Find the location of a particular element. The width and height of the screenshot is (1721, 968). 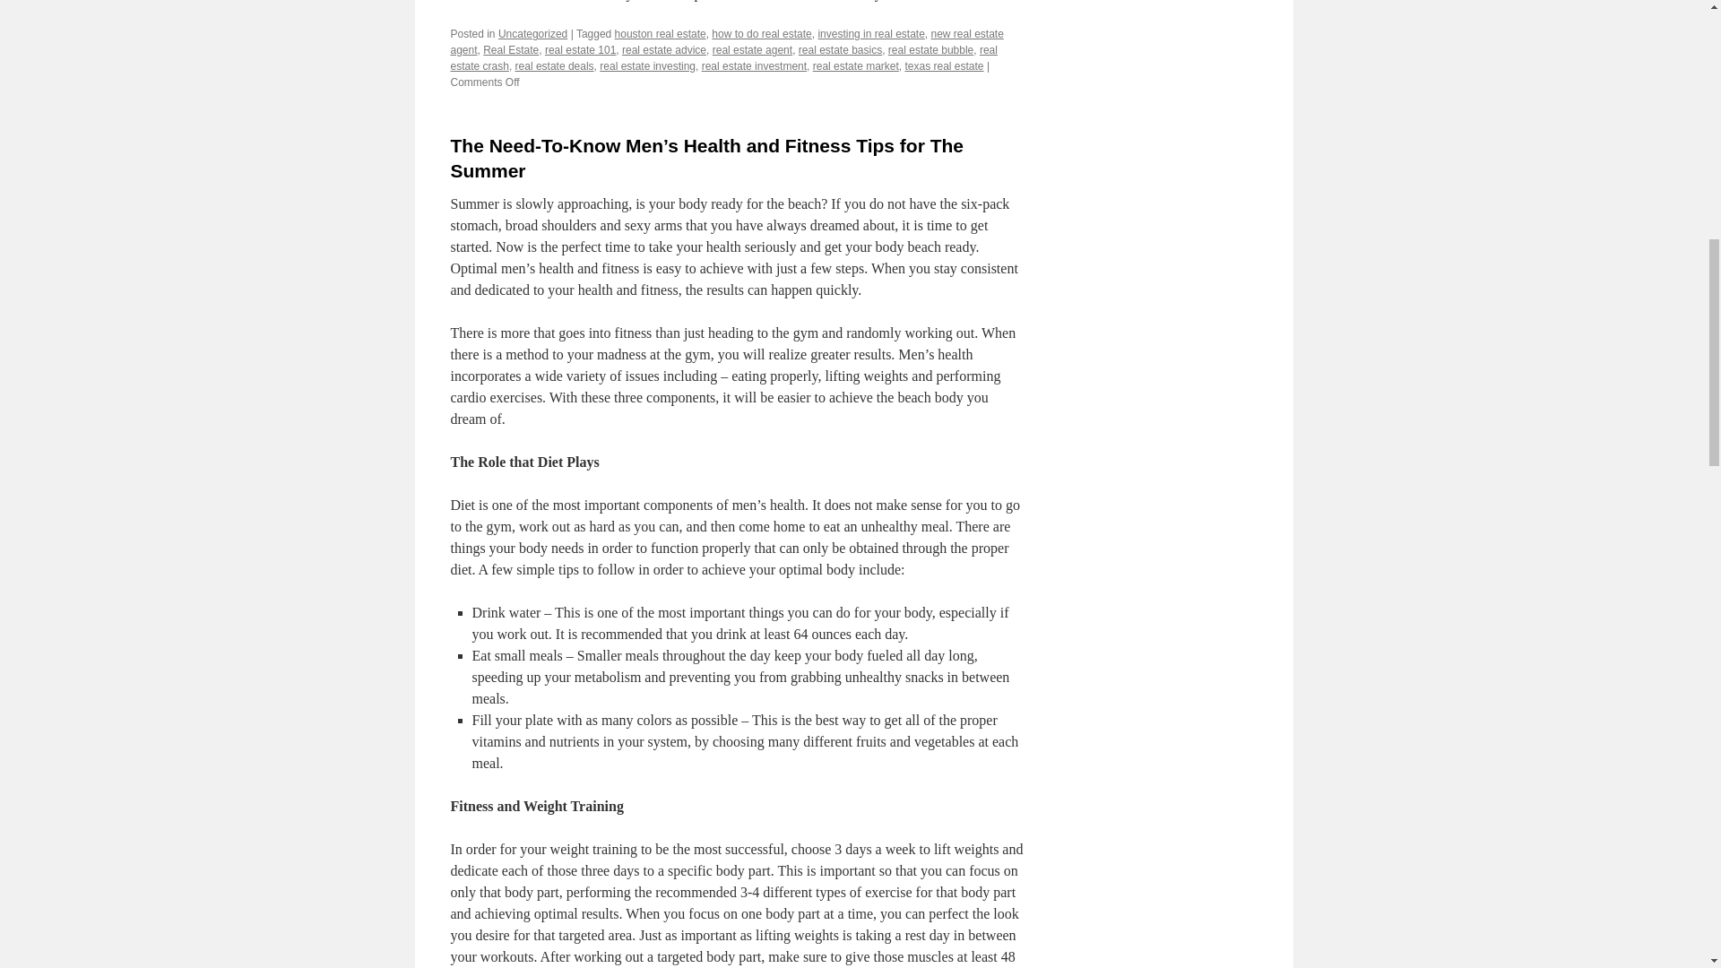

real estate bubble is located at coordinates (930, 49).